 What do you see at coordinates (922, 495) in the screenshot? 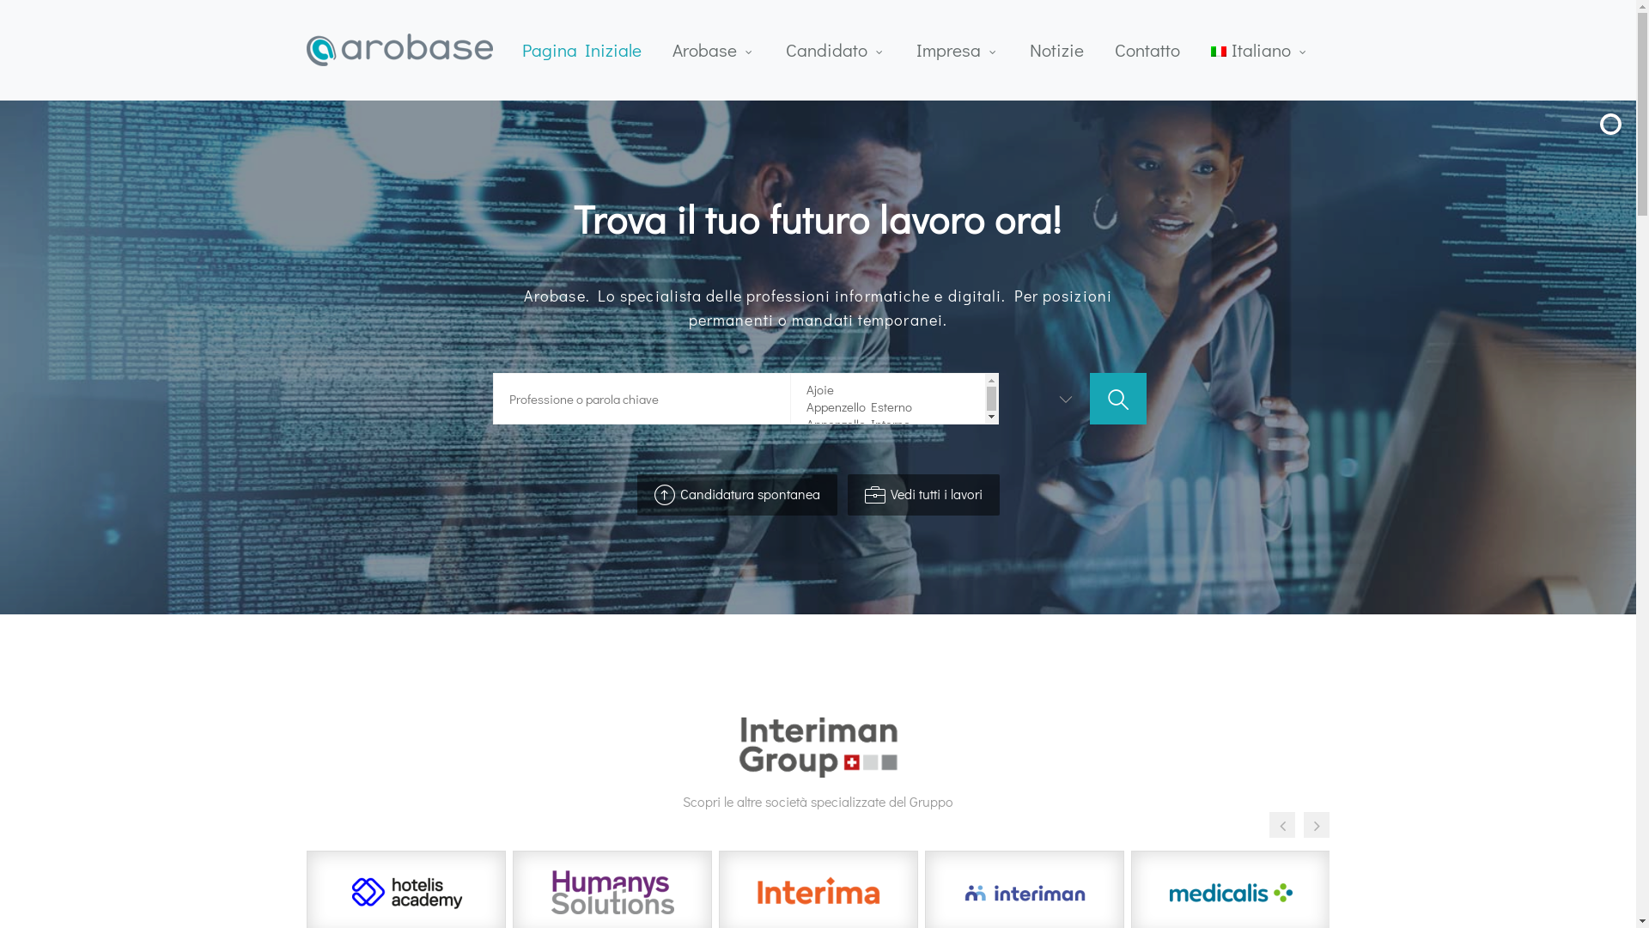
I see `Vedi tutti i lavori` at bounding box center [922, 495].